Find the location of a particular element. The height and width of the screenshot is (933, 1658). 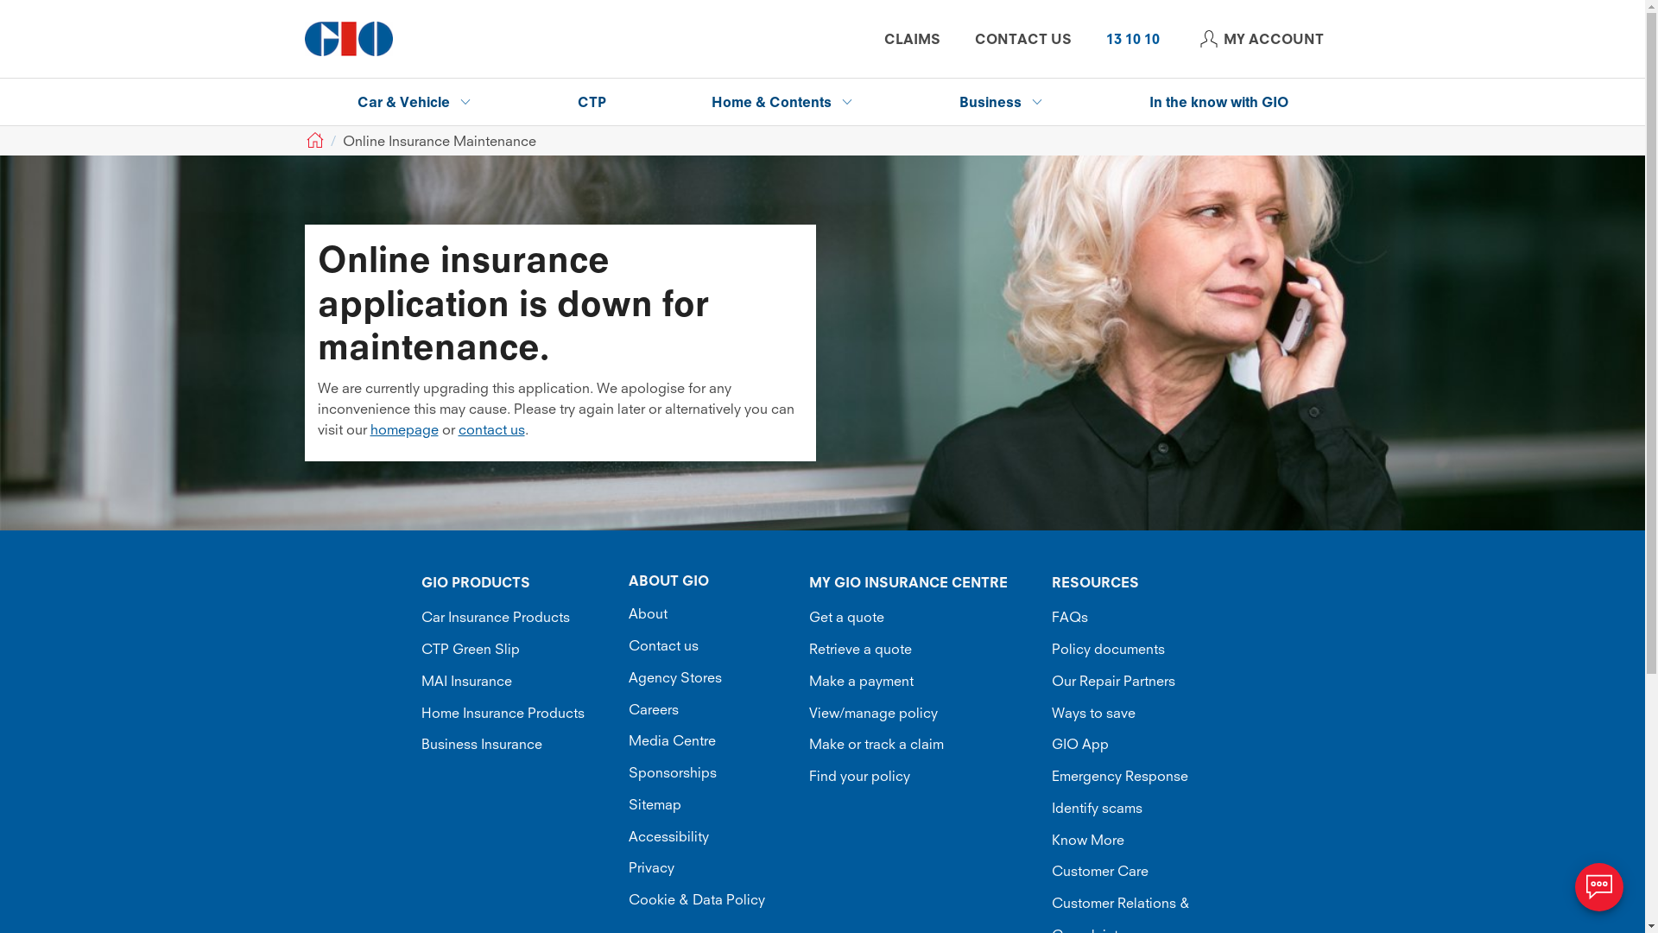

Mature woman talks on mobile is located at coordinates (822, 343).